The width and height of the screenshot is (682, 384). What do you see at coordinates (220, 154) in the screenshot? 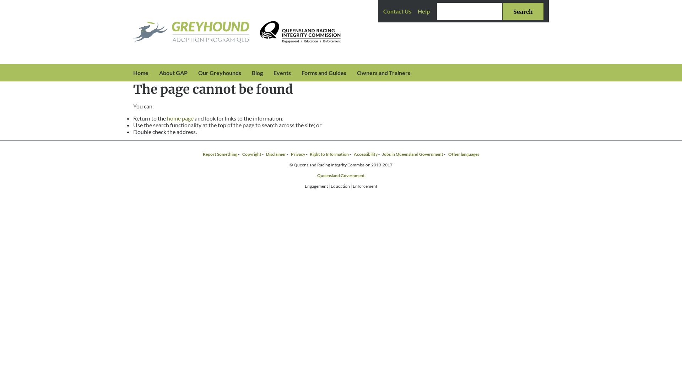
I see `Report Something` at bounding box center [220, 154].